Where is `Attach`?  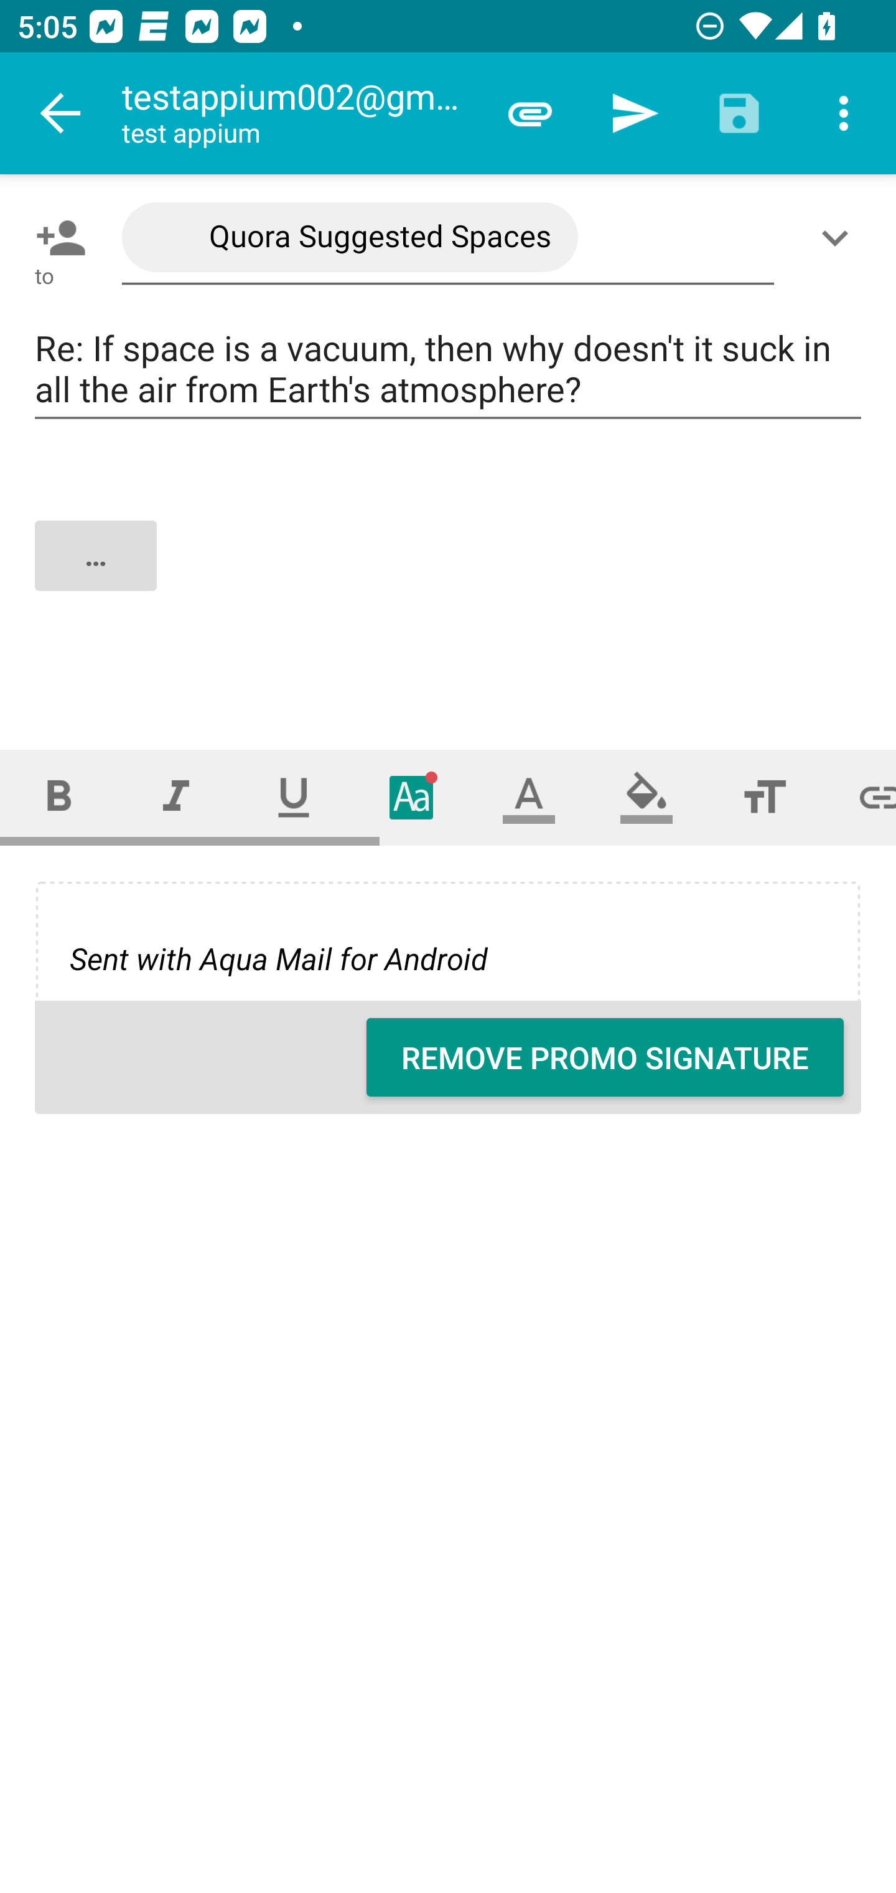 Attach is located at coordinates (530, 113).